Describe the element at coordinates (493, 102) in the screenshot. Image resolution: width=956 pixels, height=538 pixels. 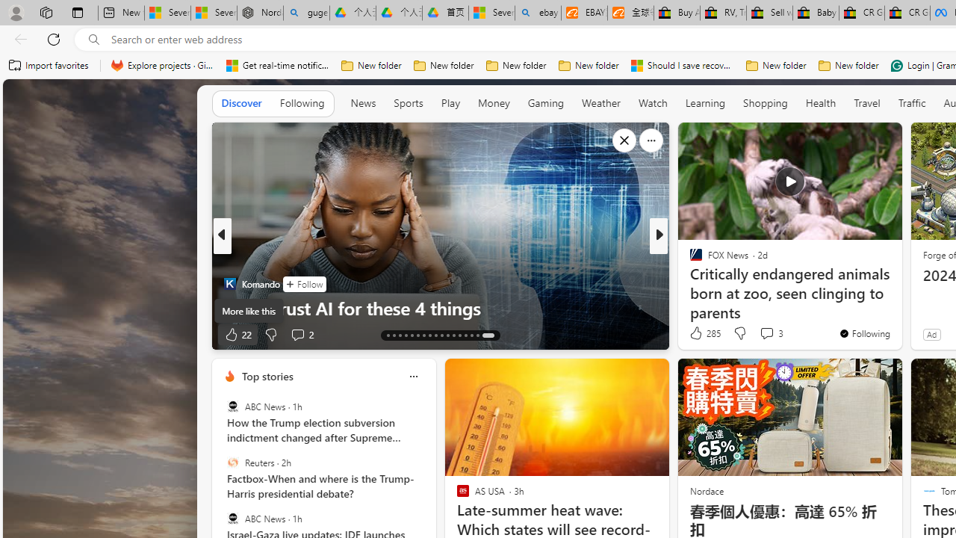
I see `Money` at that location.